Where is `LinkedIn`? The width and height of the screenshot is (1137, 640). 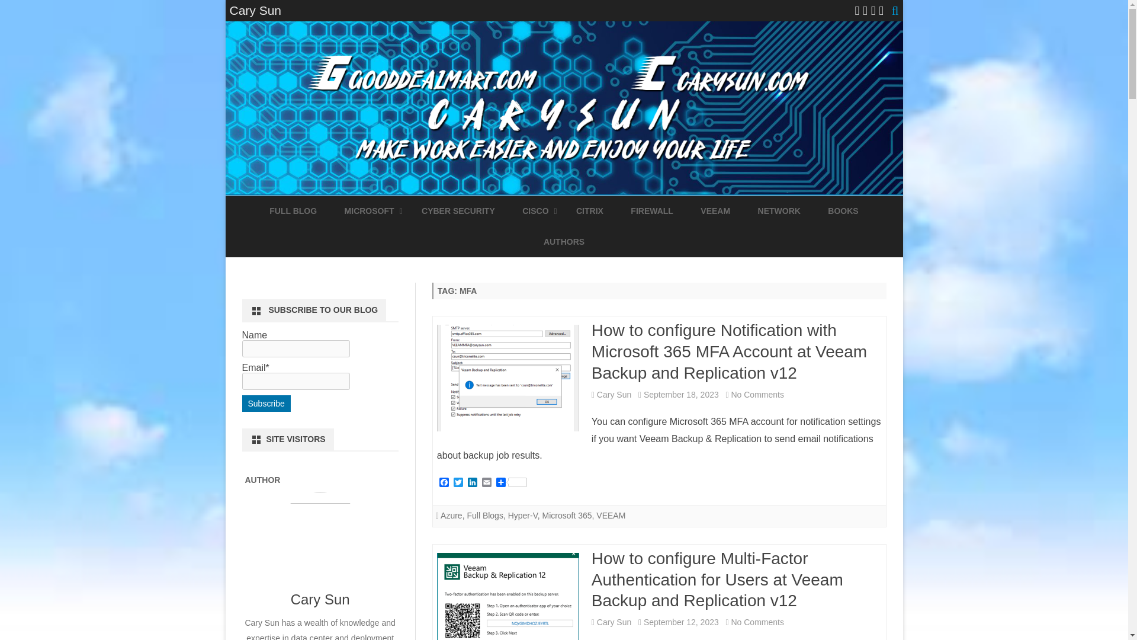
LinkedIn is located at coordinates (473, 483).